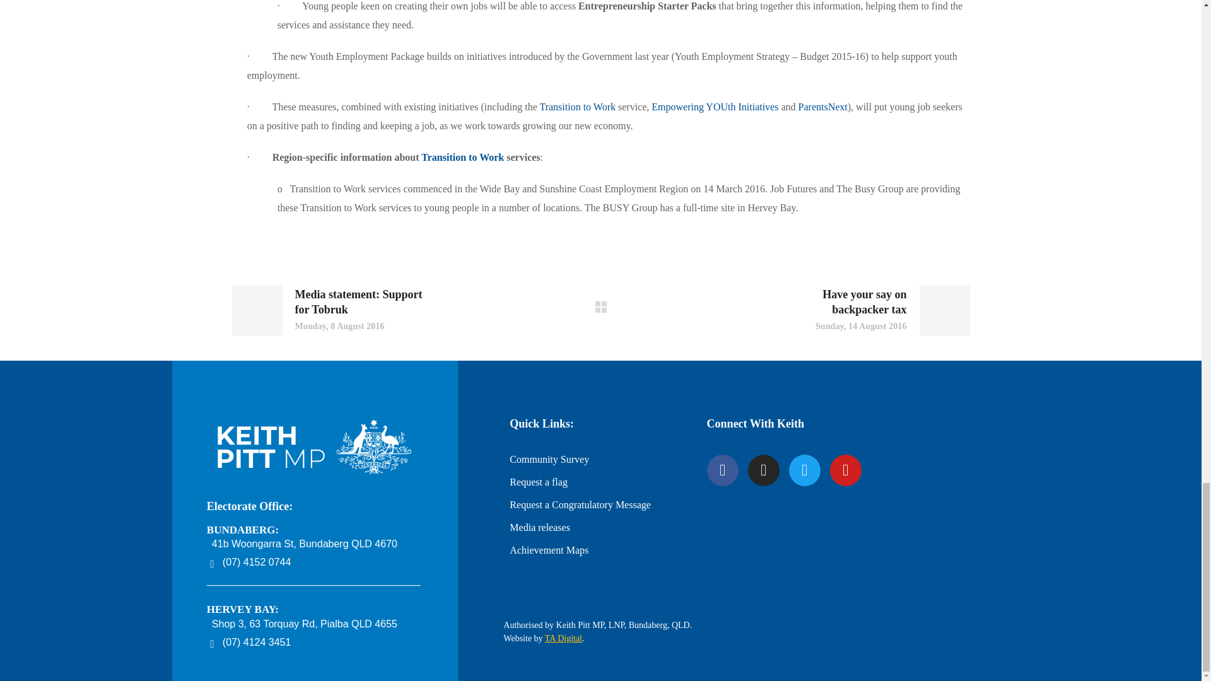  I want to click on Have your say on backpacker tax, so click(872, 310).